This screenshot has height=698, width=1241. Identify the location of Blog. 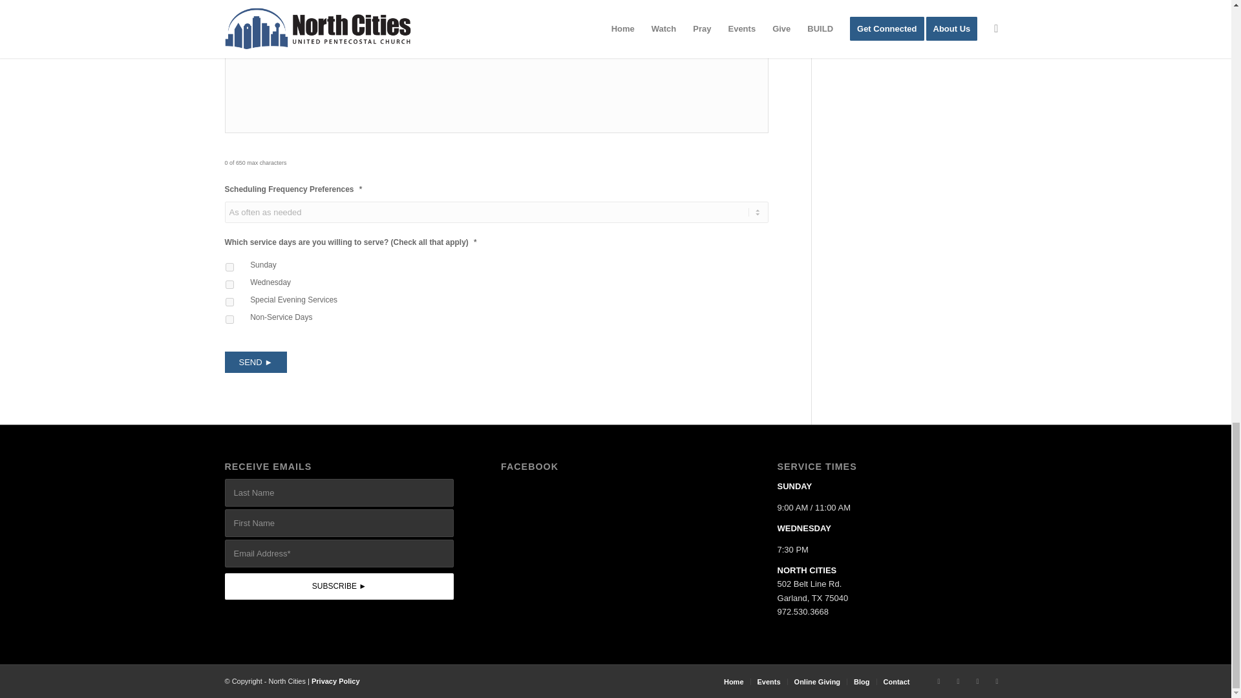
(861, 681).